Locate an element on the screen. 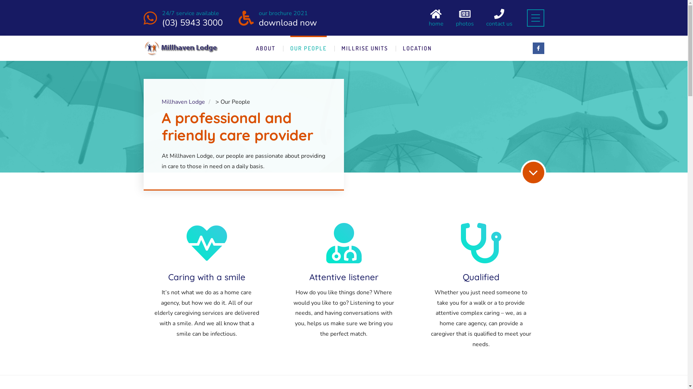 This screenshot has height=389, width=693. 24/7 service available
(03) 5943 3000 is located at coordinates (192, 18).